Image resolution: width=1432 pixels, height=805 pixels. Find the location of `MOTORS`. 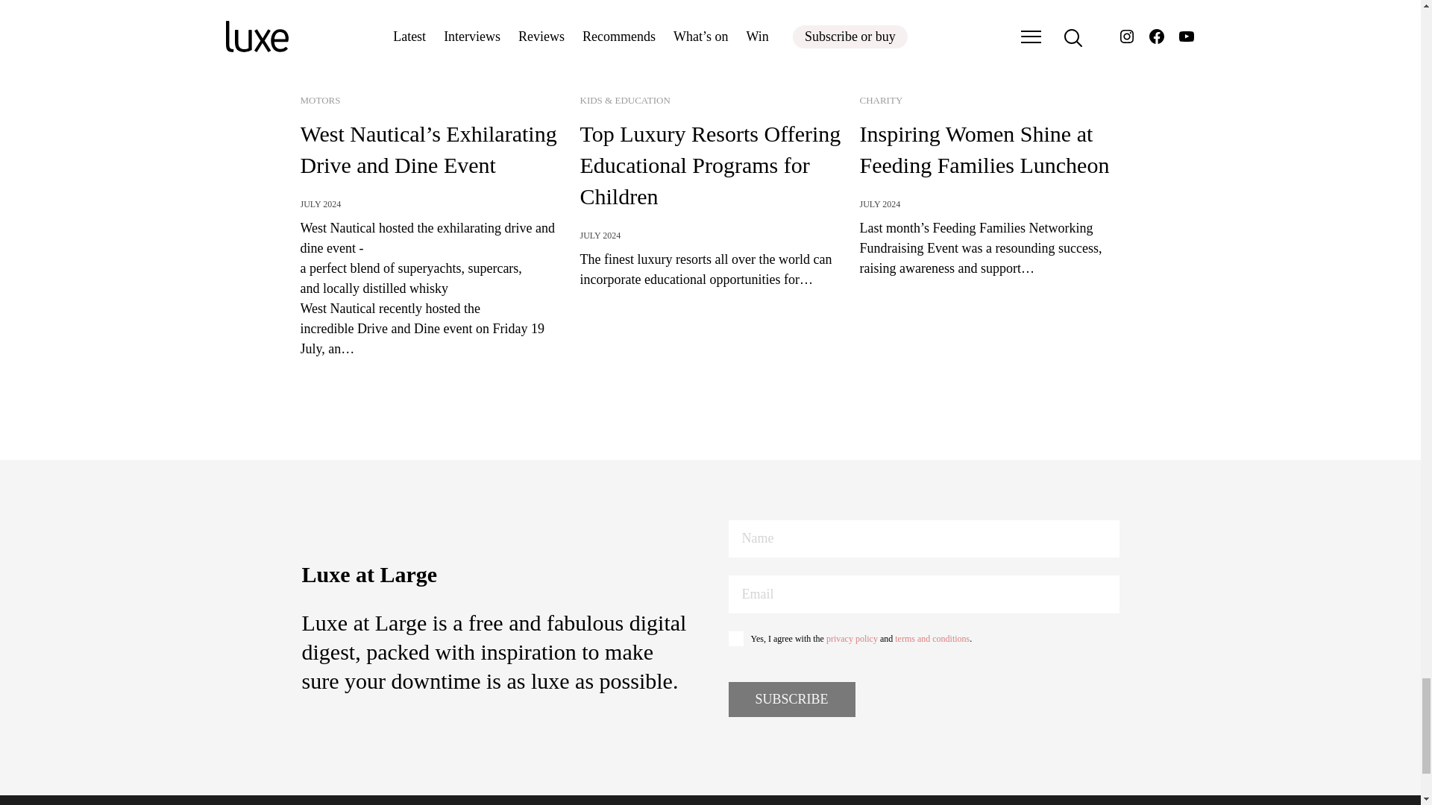

MOTORS is located at coordinates (319, 100).